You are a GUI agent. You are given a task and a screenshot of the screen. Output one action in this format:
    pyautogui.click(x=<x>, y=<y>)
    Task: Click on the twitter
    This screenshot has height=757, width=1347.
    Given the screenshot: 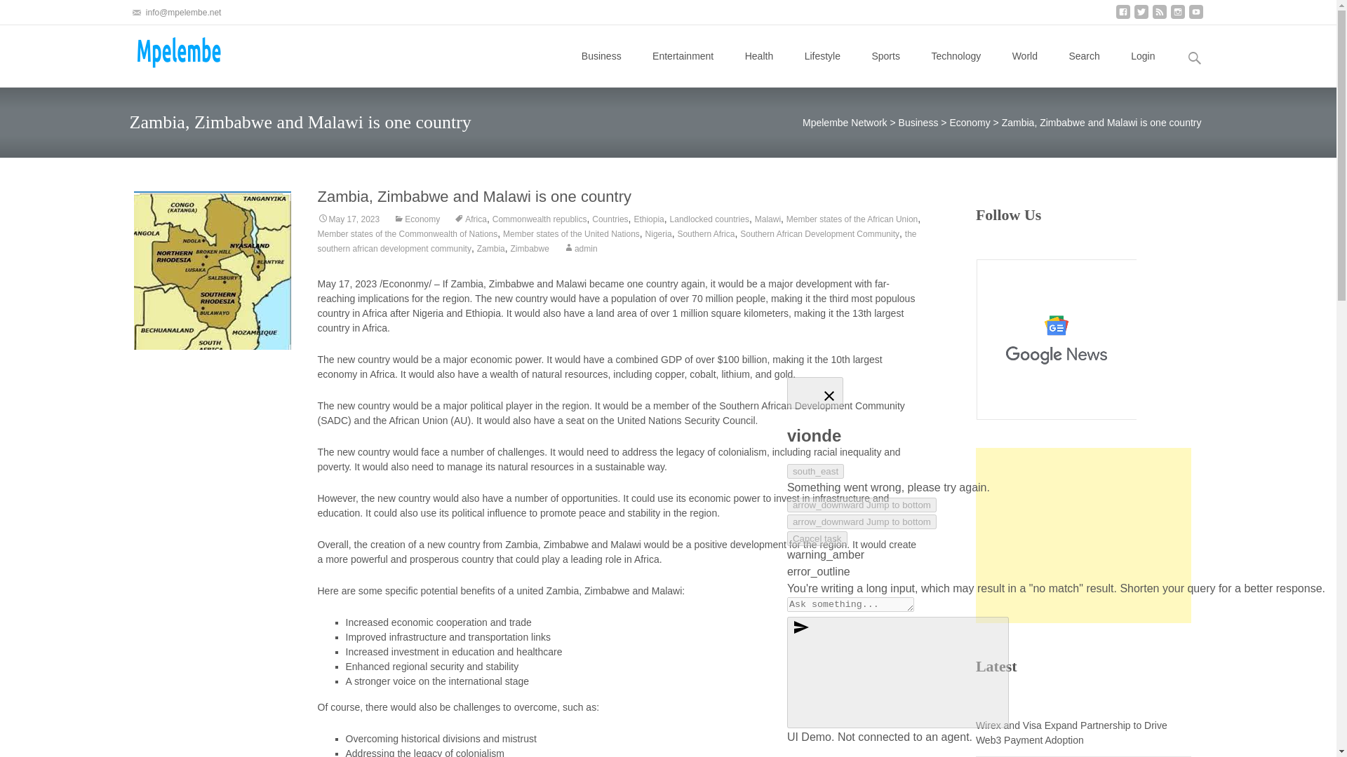 What is the action you would take?
    pyautogui.click(x=1141, y=17)
    